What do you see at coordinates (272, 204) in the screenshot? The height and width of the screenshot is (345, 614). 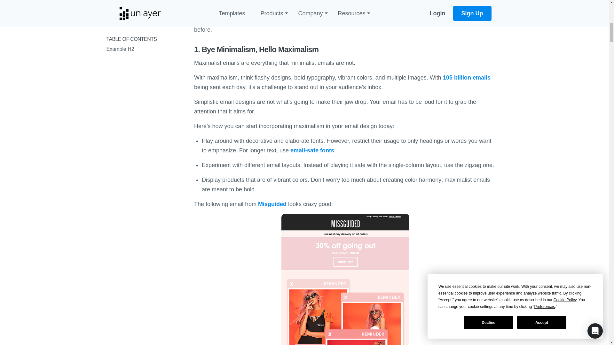 I see `Misguided` at bounding box center [272, 204].